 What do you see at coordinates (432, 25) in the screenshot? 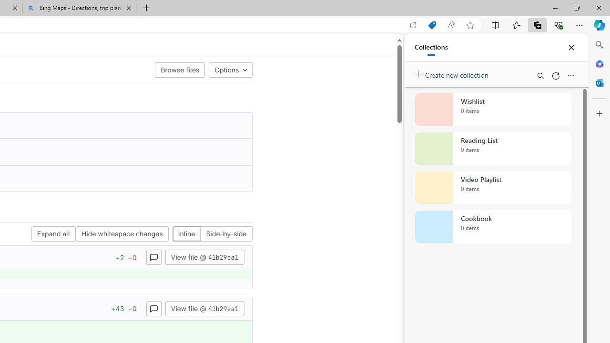
I see `Shopping in Microsoft Edge` at bounding box center [432, 25].